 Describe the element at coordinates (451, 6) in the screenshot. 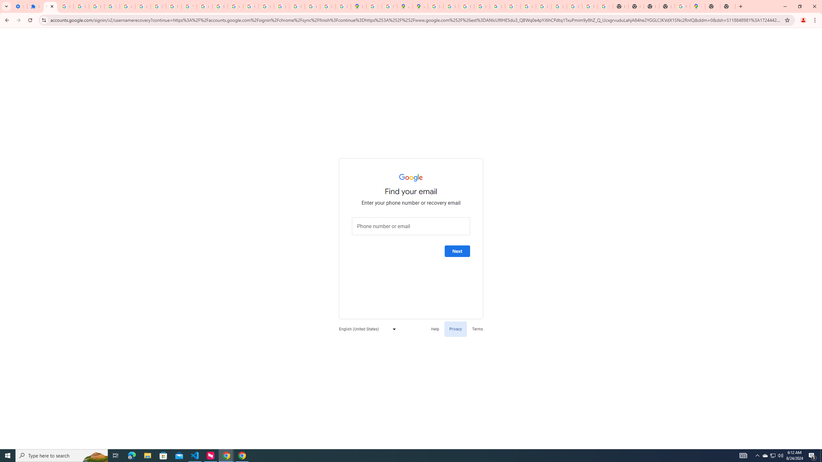

I see `Privacy Help Center - Policies Help` at that location.